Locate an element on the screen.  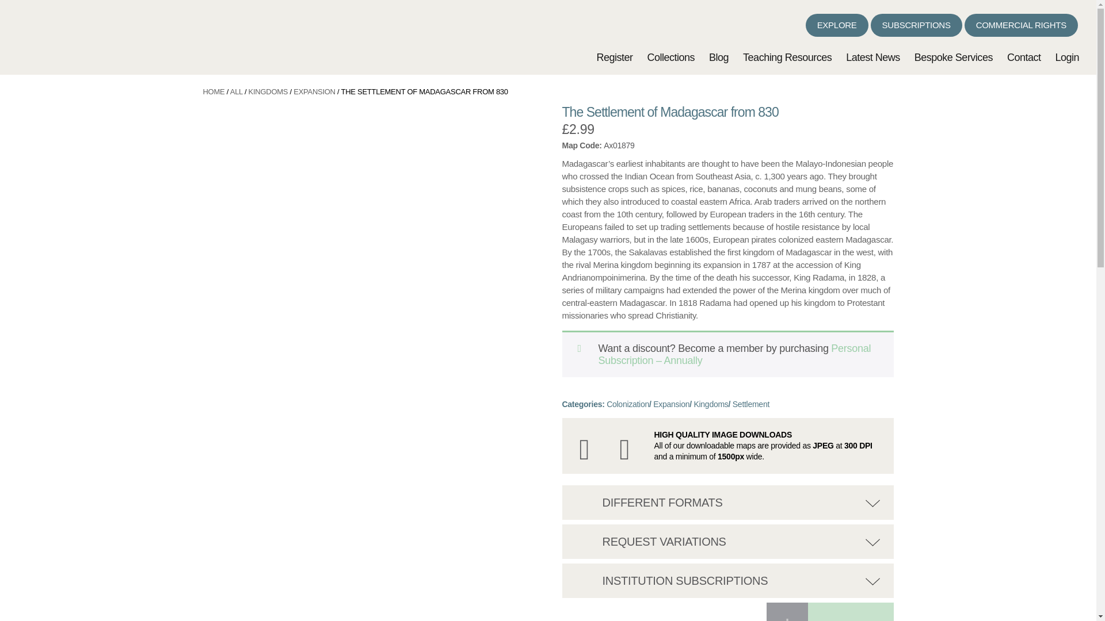
Teaching Resources is located at coordinates (787, 57).